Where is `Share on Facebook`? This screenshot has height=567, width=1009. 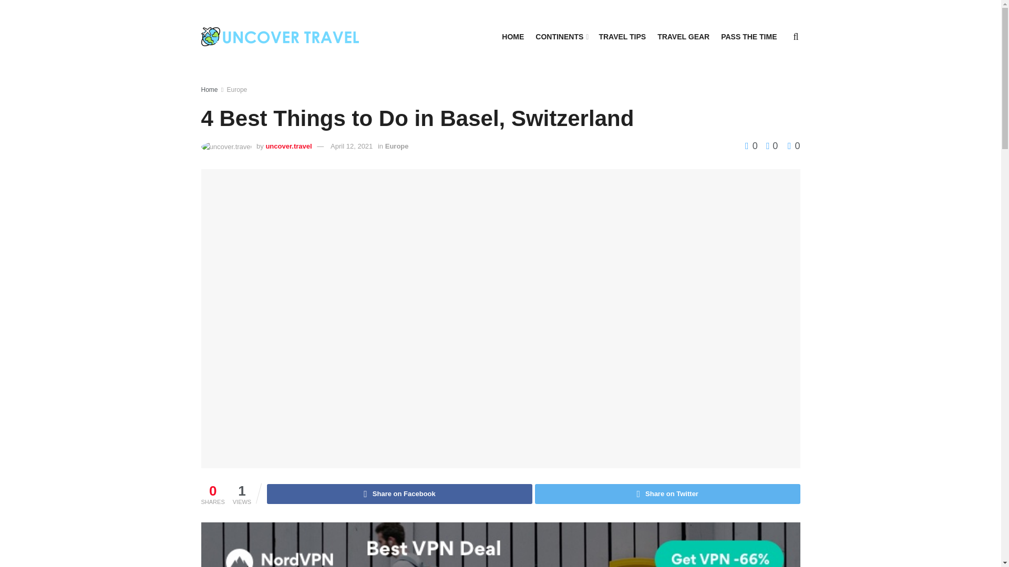 Share on Facebook is located at coordinates (399, 494).